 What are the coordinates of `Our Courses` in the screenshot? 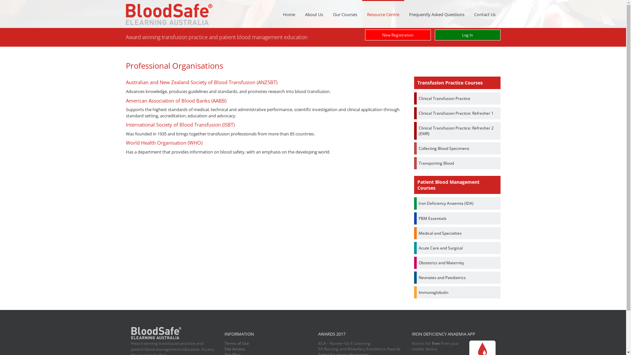 It's located at (345, 14).